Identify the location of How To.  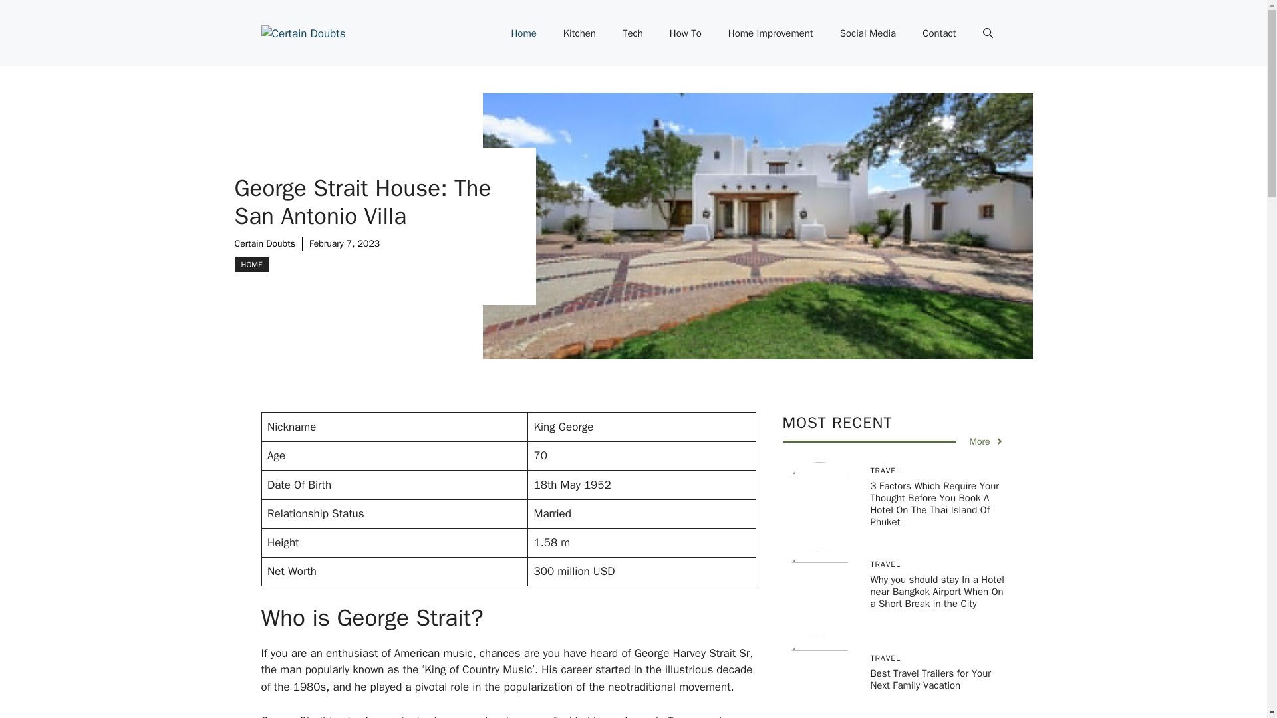
(685, 33).